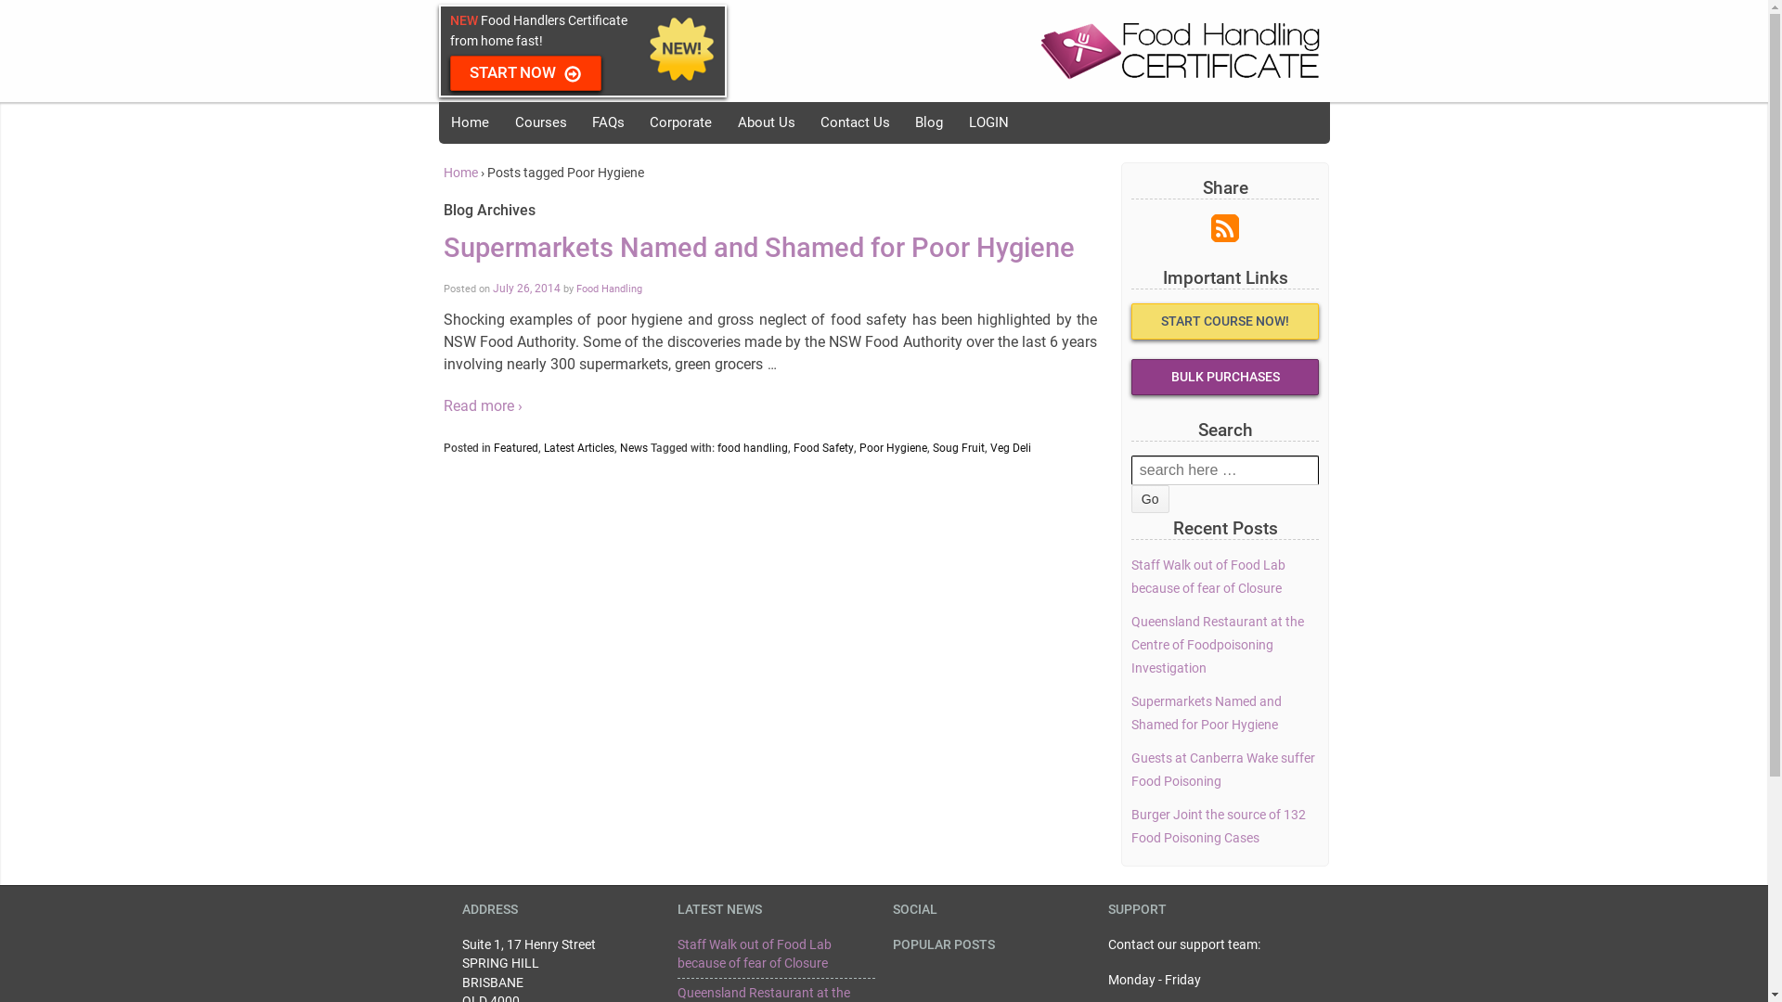 This screenshot has width=1782, height=1002. I want to click on FAQs, so click(608, 122).